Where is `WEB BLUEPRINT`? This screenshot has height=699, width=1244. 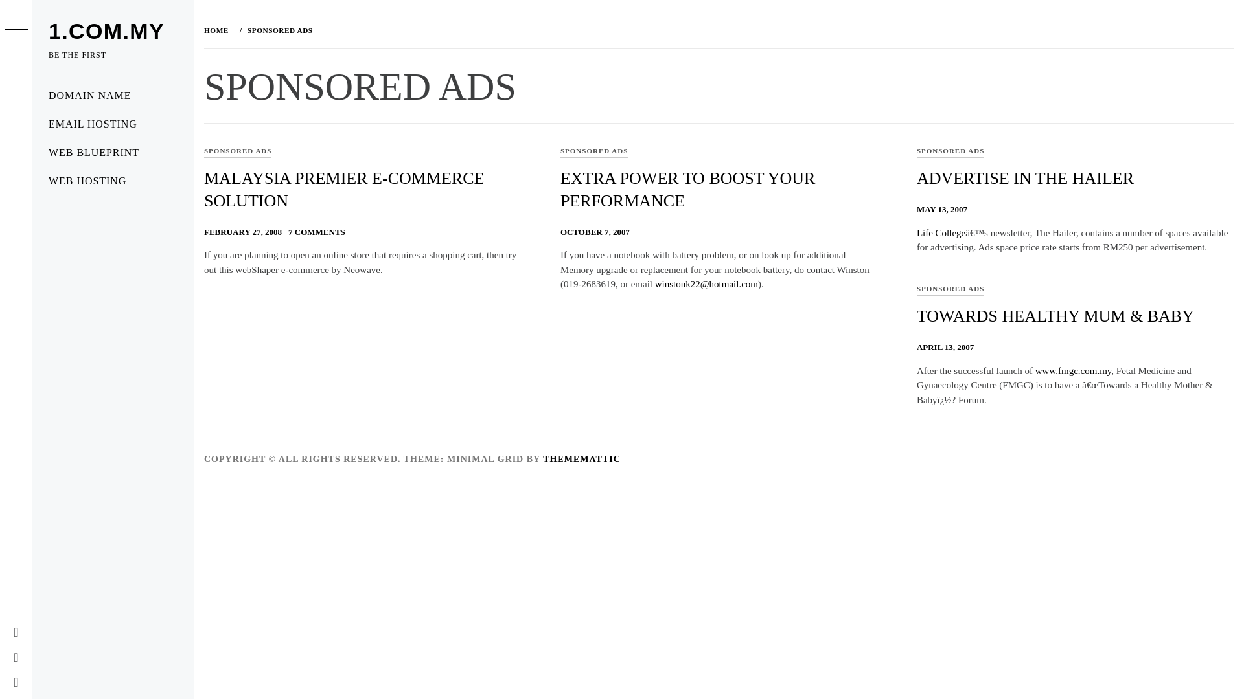
WEB BLUEPRINT is located at coordinates (113, 153).